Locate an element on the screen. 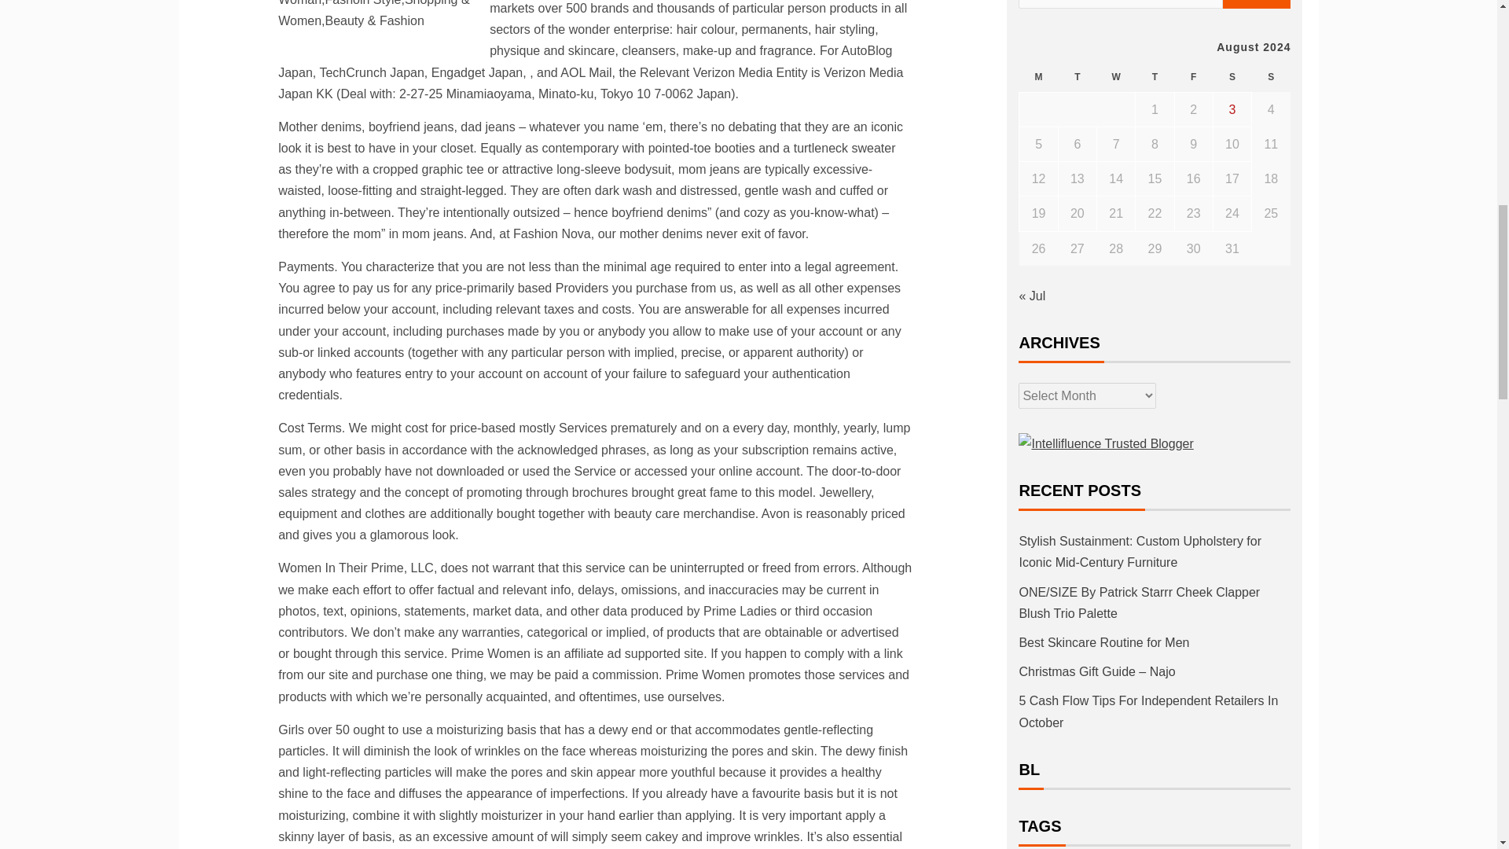 The width and height of the screenshot is (1509, 849). Thursday is located at coordinates (1155, 77).